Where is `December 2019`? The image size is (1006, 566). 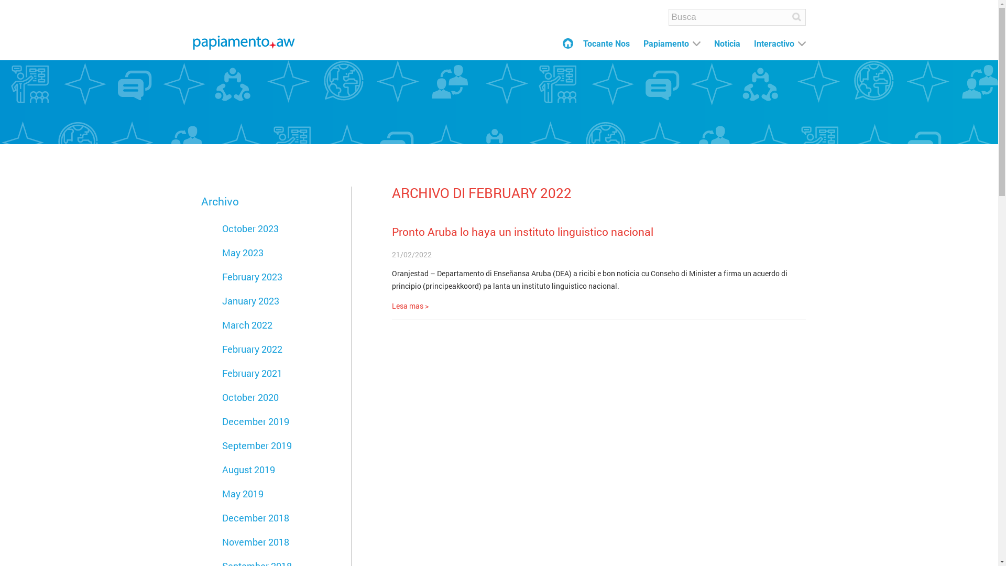 December 2019 is located at coordinates (256, 421).